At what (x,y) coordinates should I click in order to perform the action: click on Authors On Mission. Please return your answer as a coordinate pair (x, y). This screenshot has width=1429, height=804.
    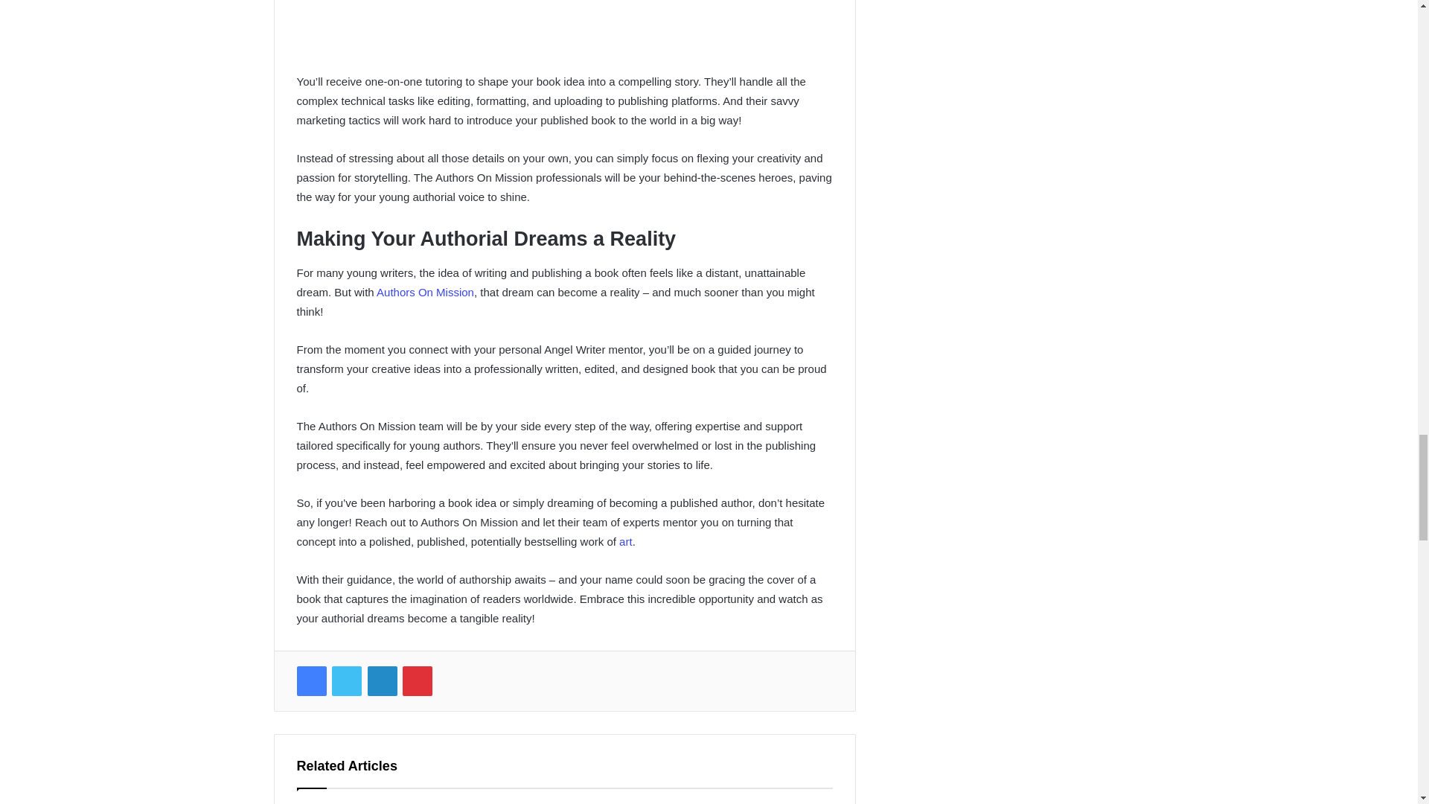
    Looking at the image, I should click on (426, 292).